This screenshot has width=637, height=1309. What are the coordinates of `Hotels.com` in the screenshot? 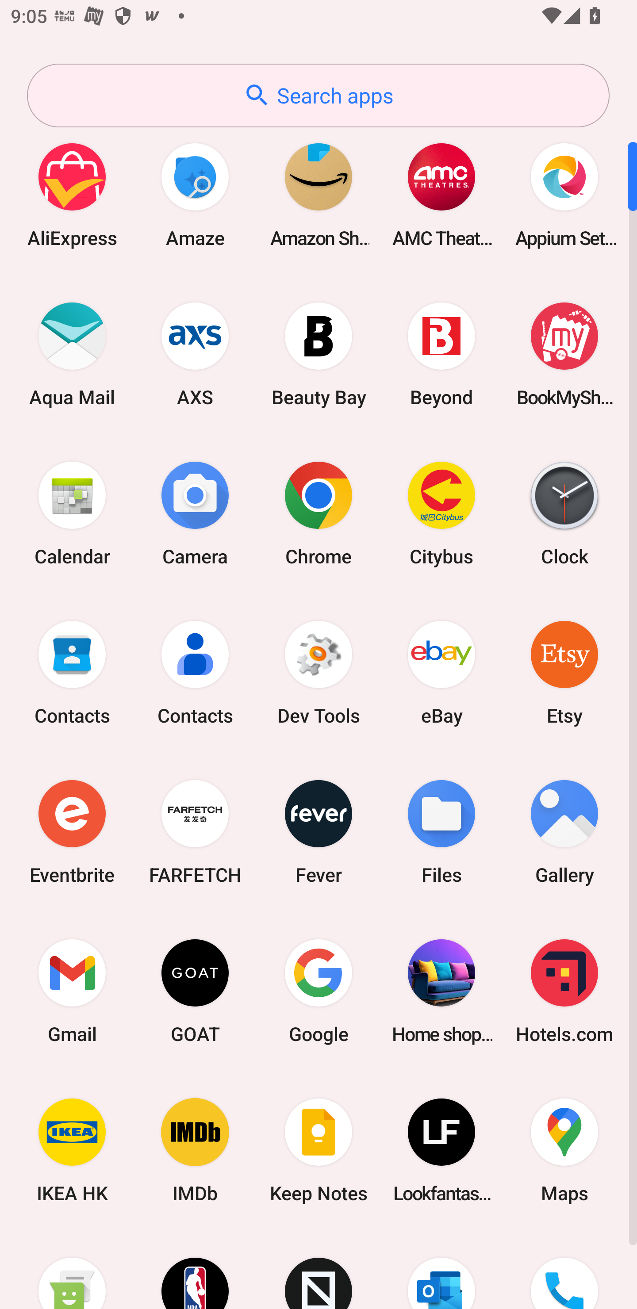 It's located at (564, 991).